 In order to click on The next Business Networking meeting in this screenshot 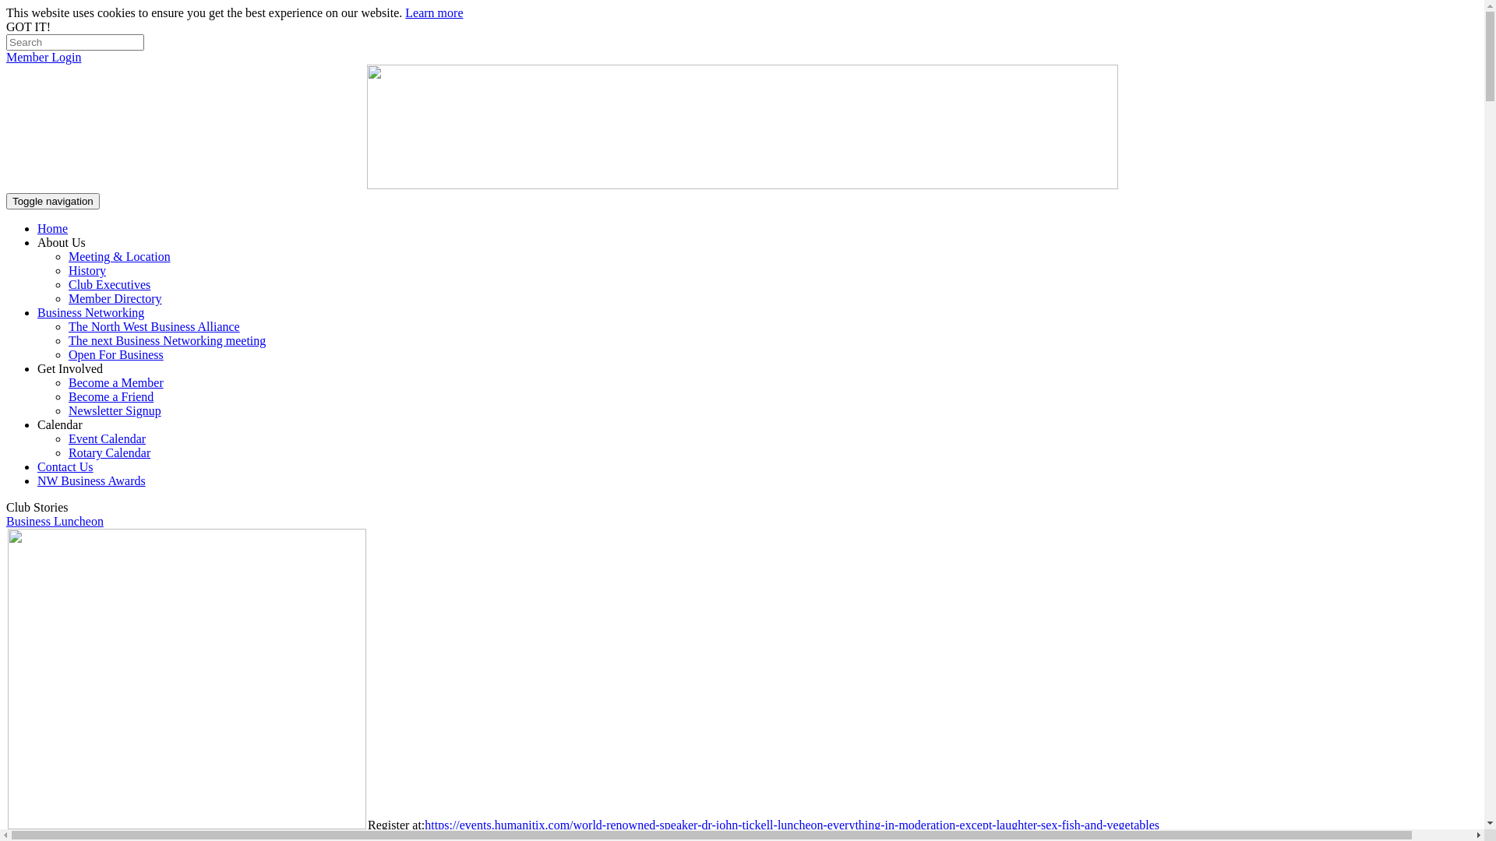, I will do `click(167, 341)`.